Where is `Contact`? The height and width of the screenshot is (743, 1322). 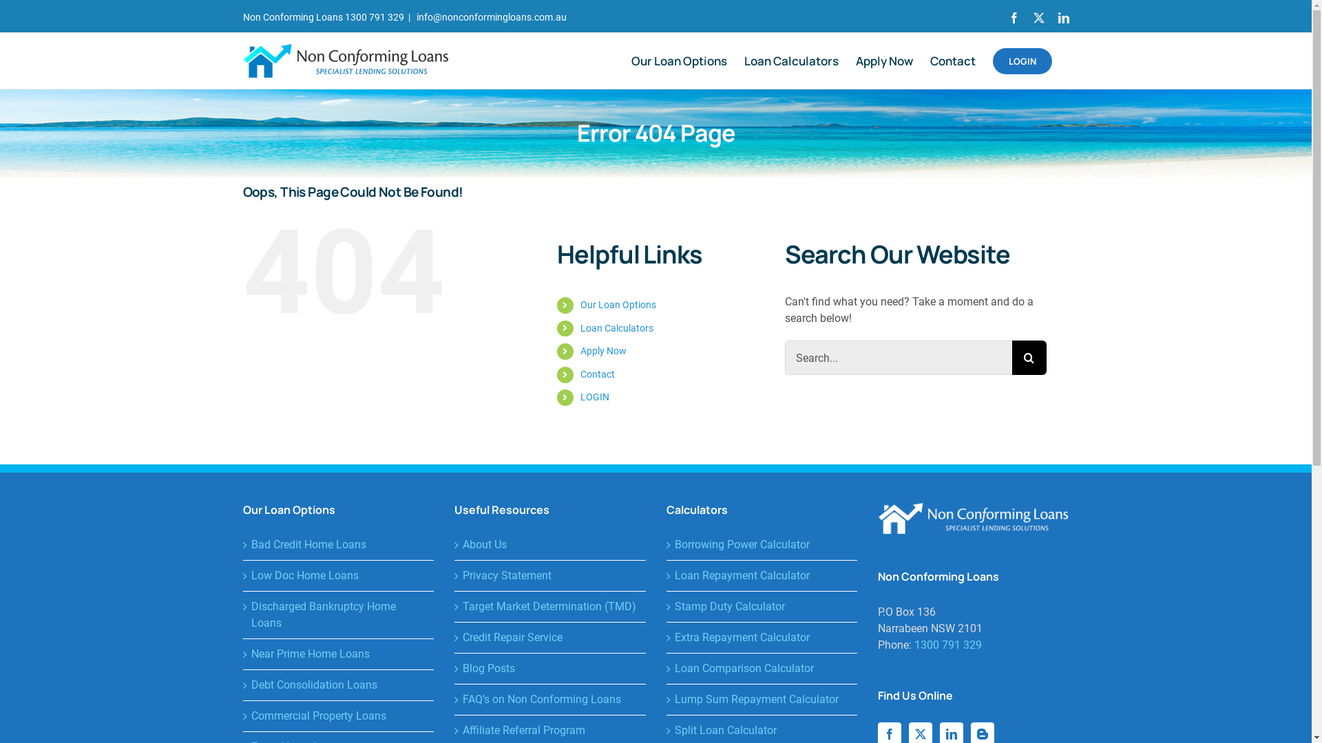
Contact is located at coordinates (598, 374).